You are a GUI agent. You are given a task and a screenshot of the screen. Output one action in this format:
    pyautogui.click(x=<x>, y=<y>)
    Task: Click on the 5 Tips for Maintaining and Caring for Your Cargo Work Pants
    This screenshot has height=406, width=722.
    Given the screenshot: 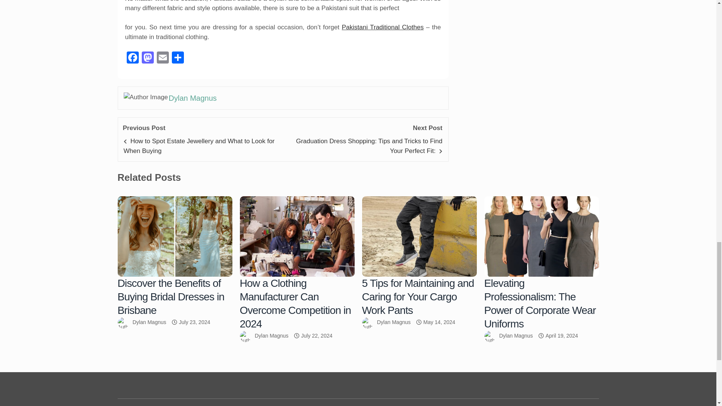 What is the action you would take?
    pyautogui.click(x=419, y=236)
    